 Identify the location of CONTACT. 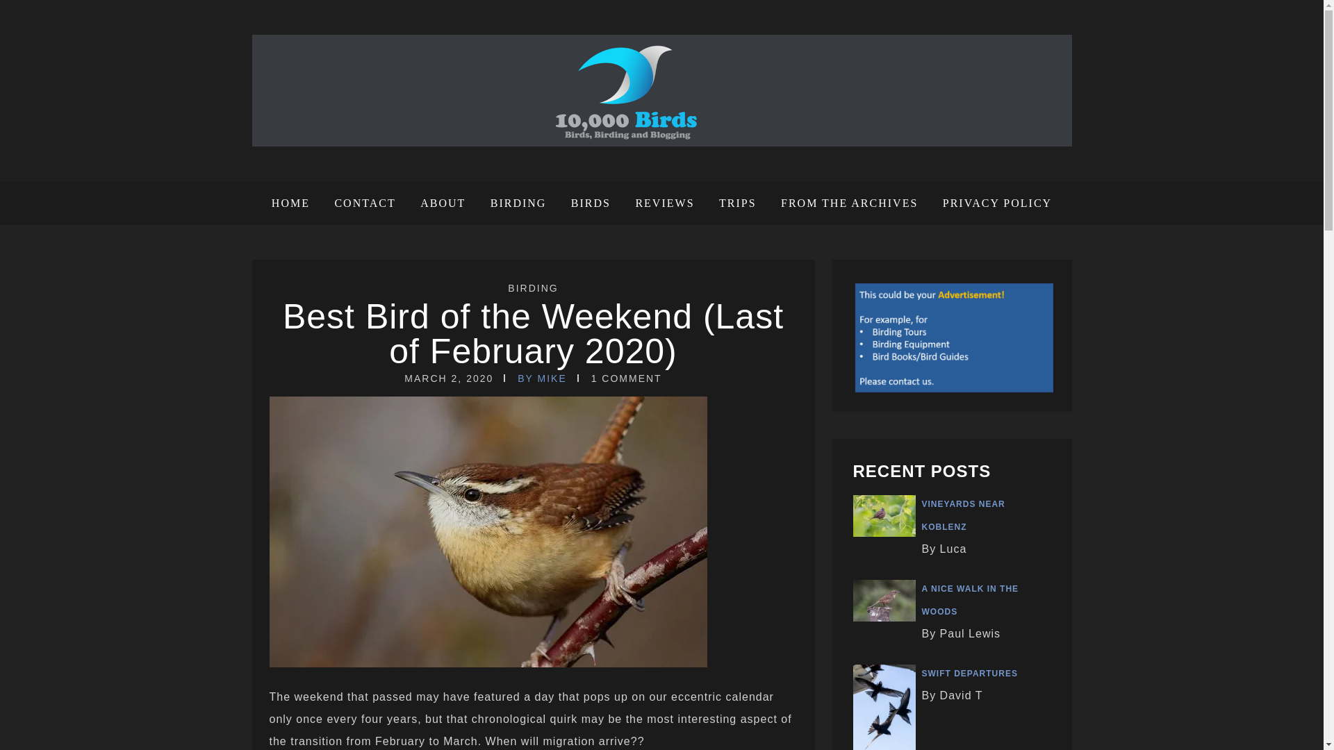
(364, 203).